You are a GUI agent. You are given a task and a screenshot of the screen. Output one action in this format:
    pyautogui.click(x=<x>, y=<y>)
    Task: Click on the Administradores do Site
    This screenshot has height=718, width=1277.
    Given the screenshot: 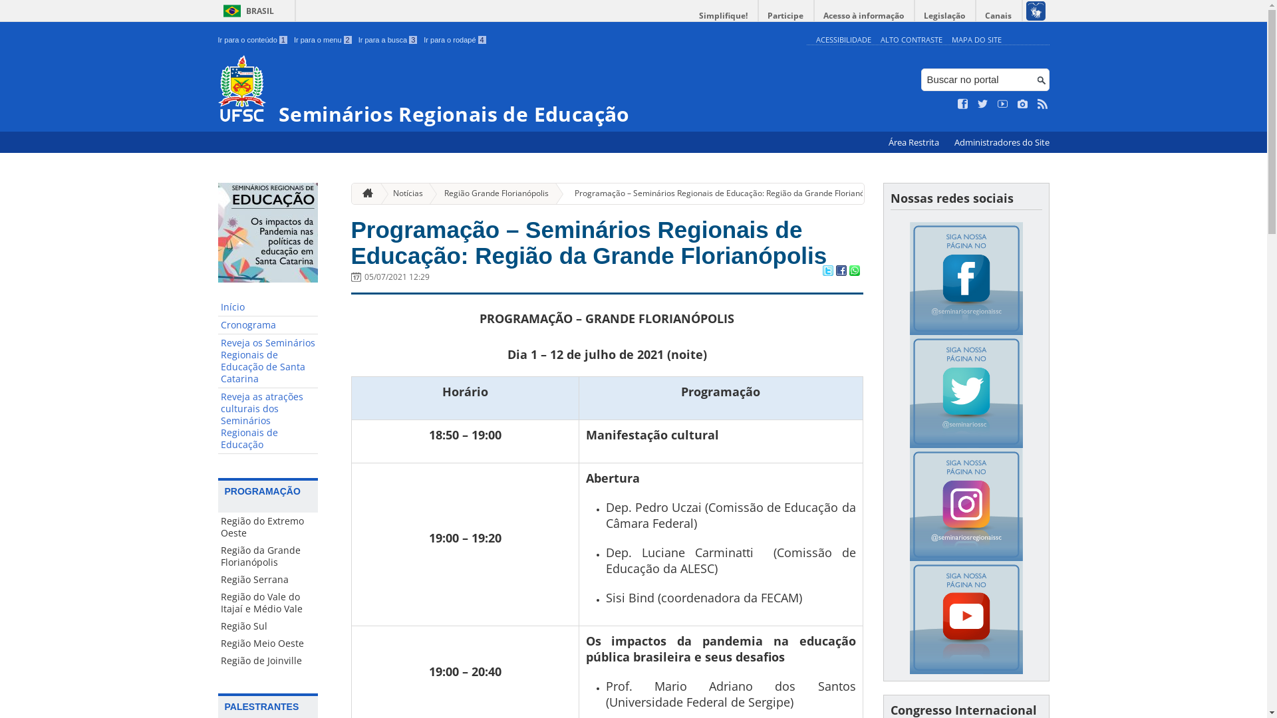 What is the action you would take?
    pyautogui.click(x=1002, y=142)
    